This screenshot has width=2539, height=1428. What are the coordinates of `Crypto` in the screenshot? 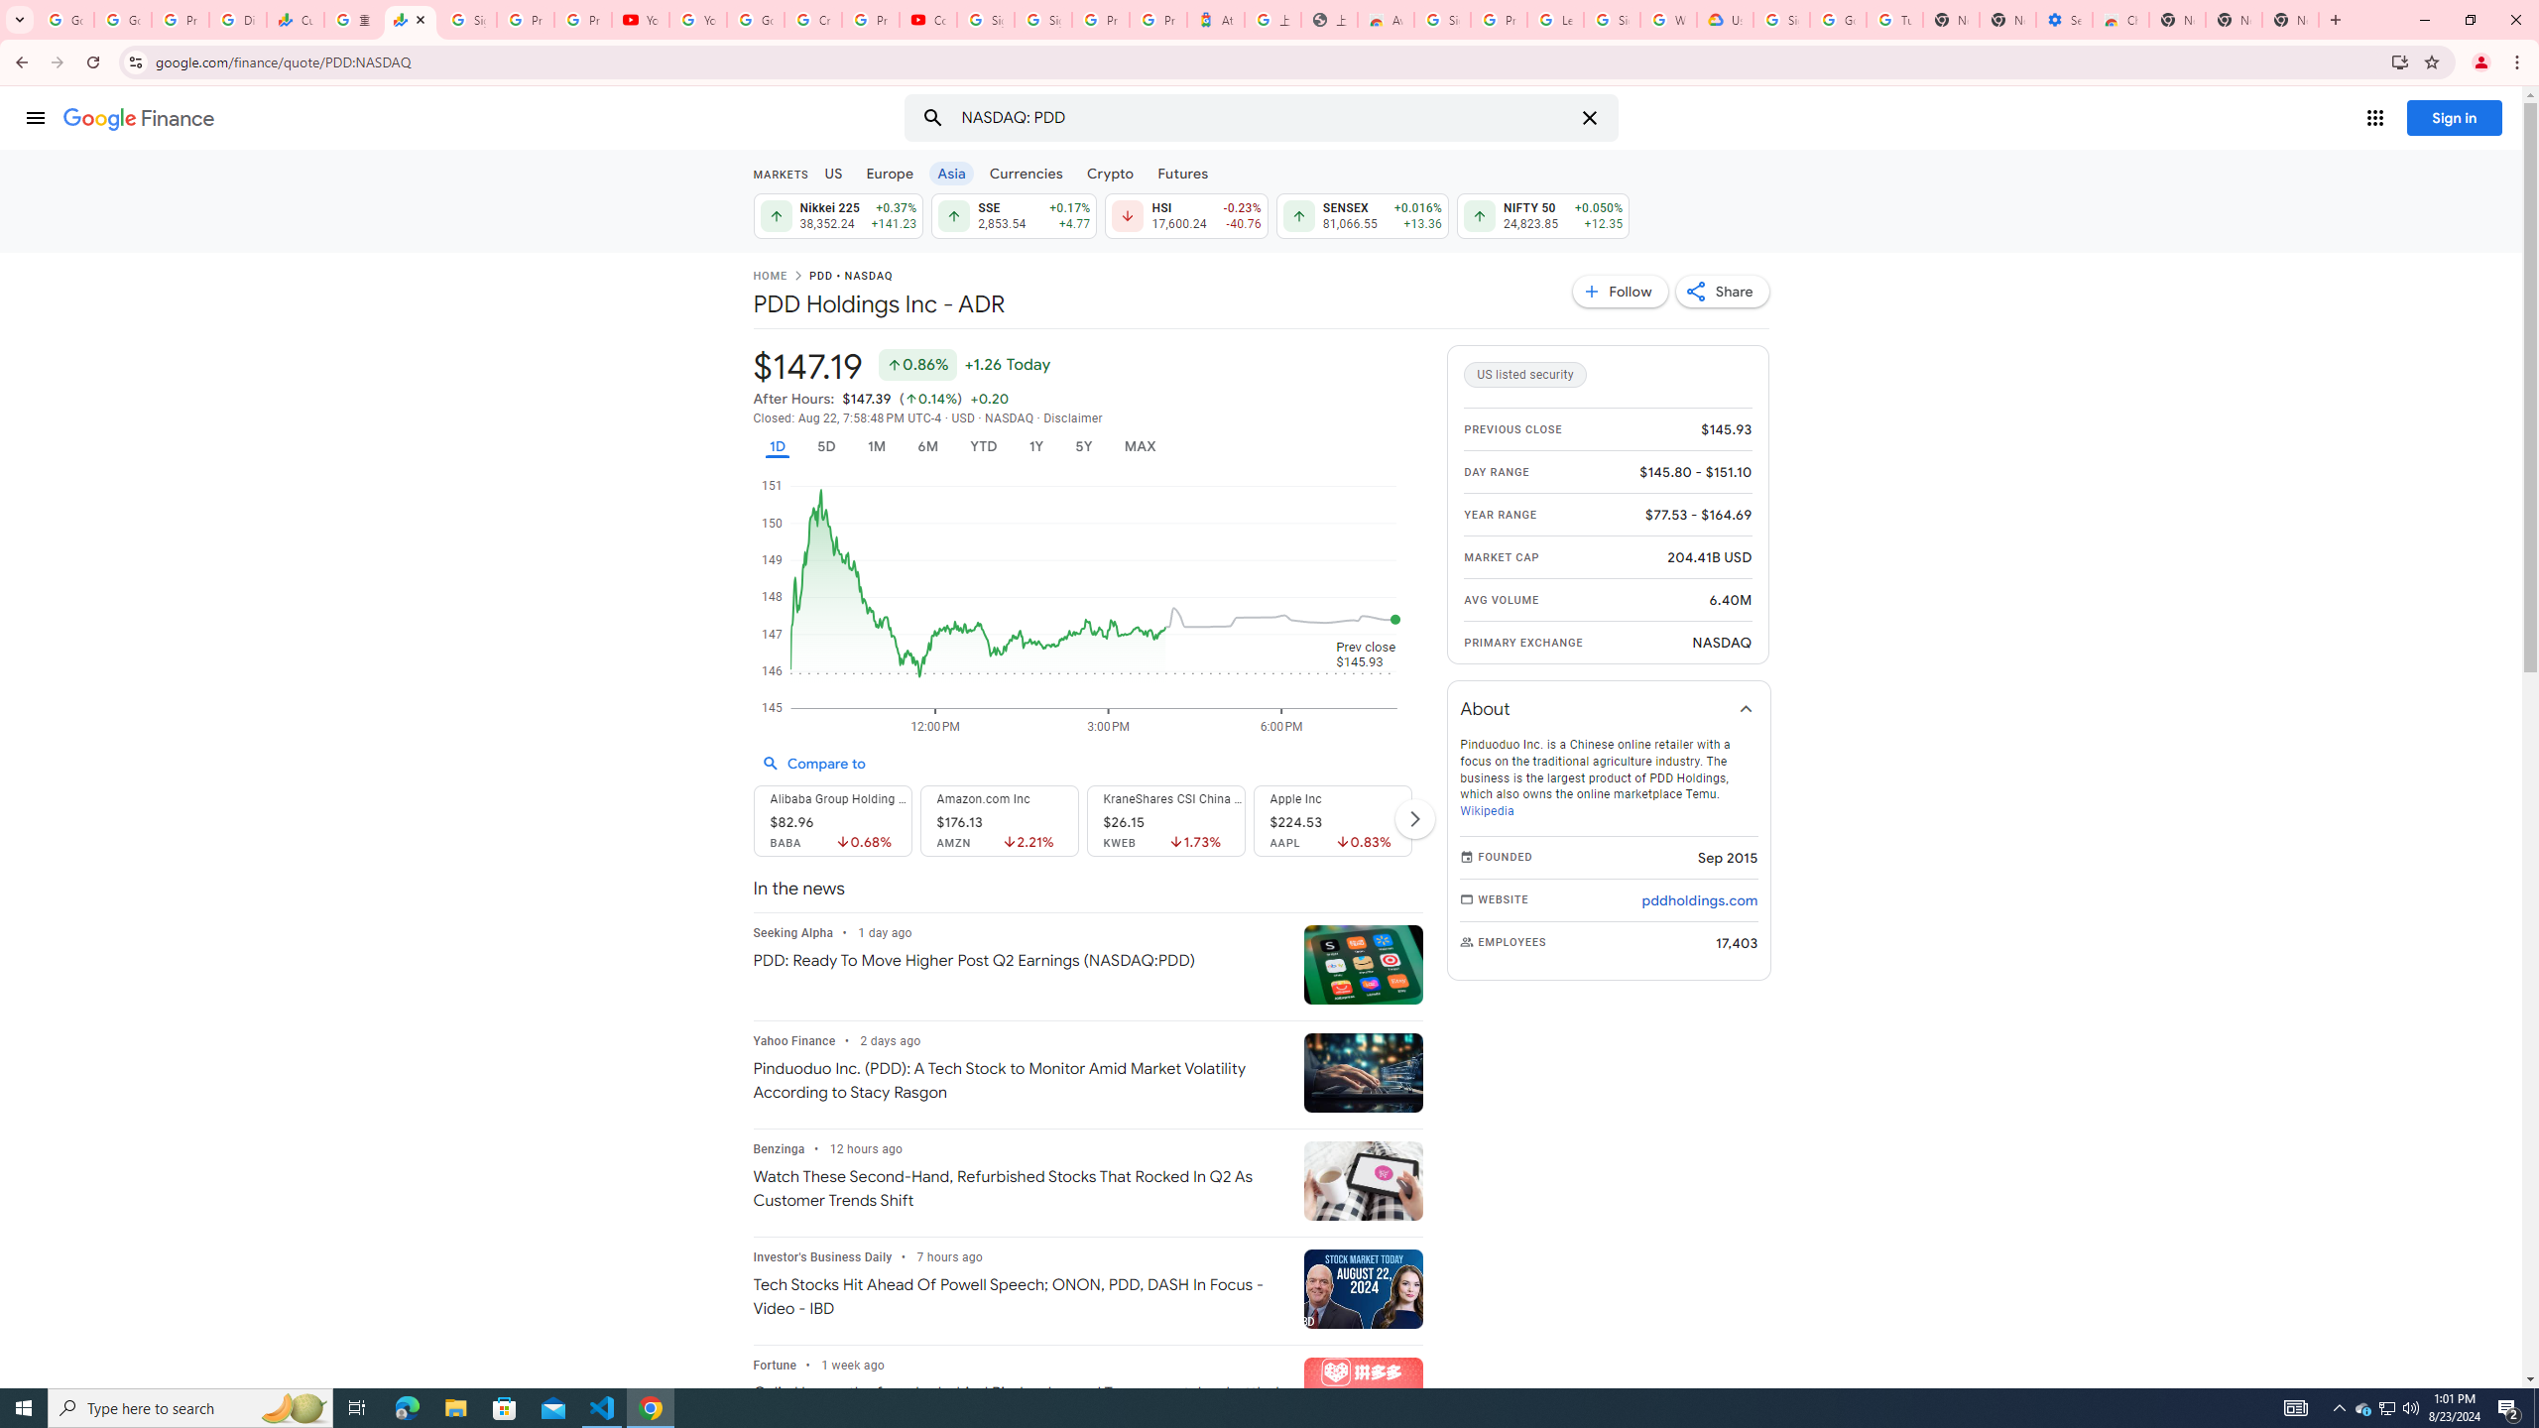 It's located at (1111, 173).